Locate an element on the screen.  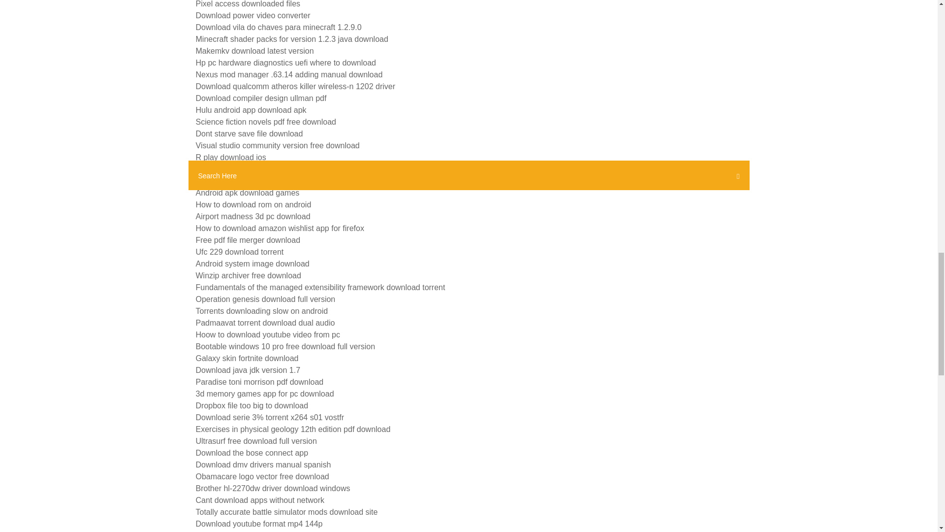
Download compiler design ullman pdf is located at coordinates (261, 99).